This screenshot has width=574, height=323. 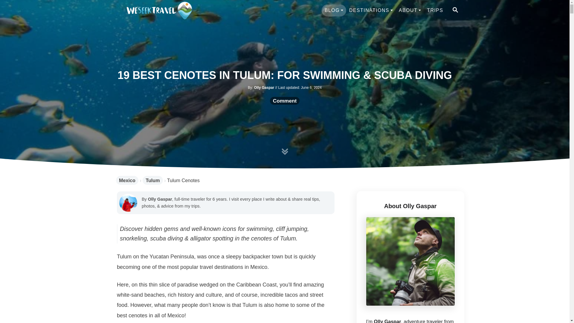 I want to click on We Seek Travel, so click(x=159, y=10).